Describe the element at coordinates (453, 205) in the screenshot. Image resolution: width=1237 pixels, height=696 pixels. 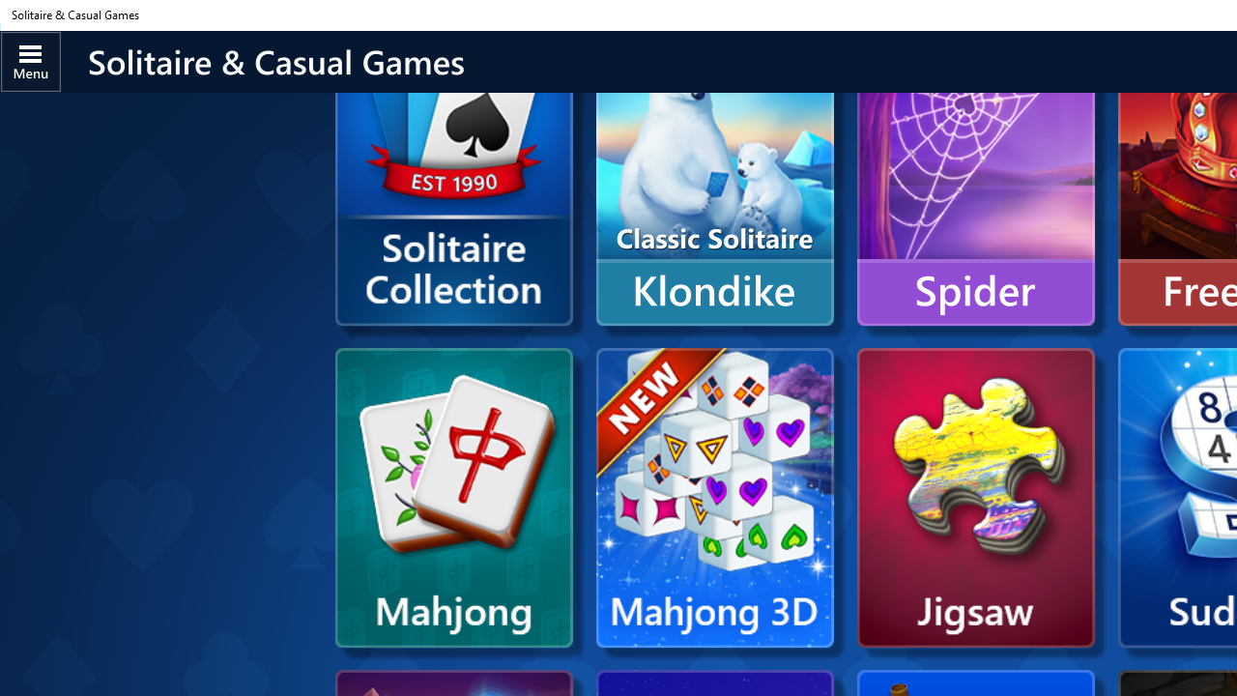
I see `Microsoft Solitaire Collection` at that location.